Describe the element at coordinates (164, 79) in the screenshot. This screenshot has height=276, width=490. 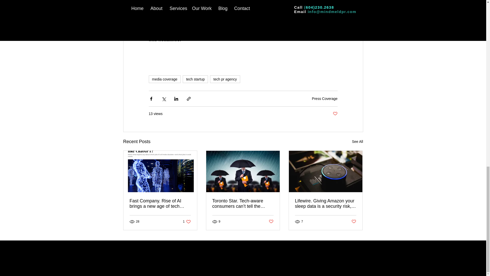
I see `media coverage` at that location.